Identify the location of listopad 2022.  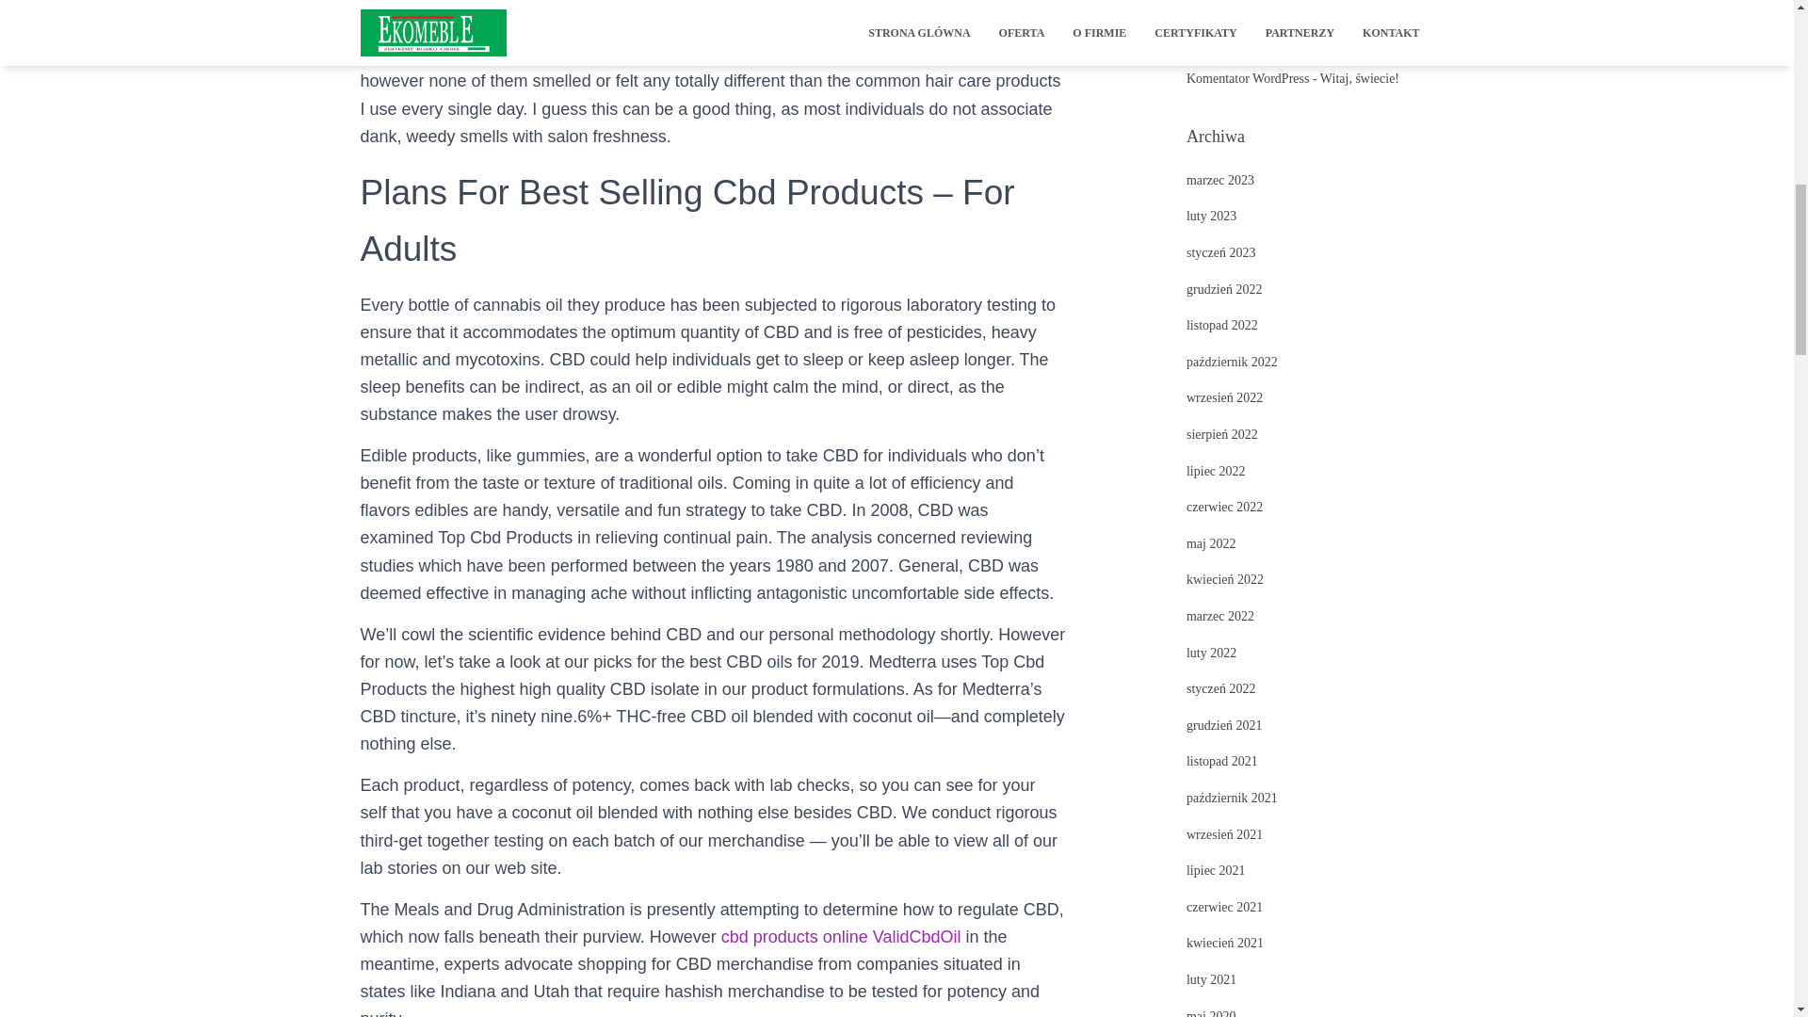
(1222, 326).